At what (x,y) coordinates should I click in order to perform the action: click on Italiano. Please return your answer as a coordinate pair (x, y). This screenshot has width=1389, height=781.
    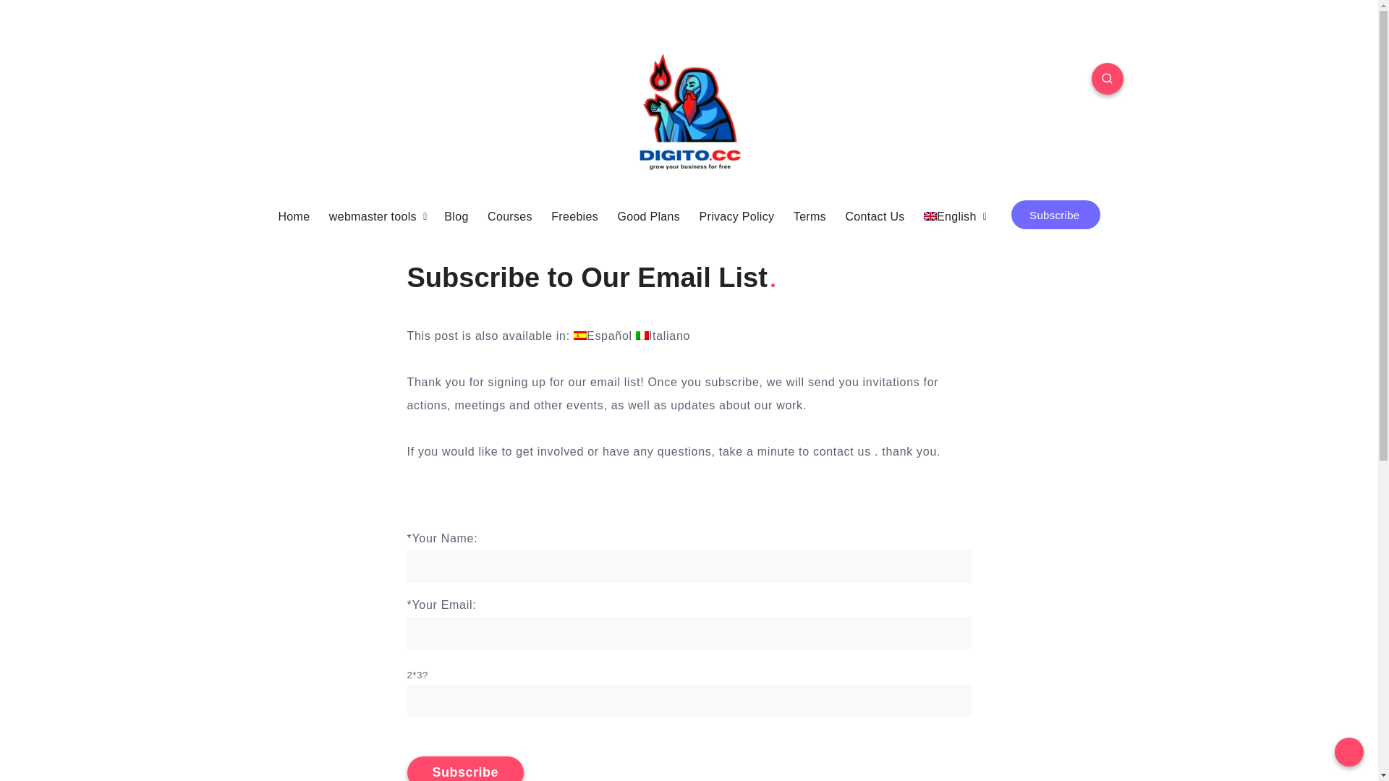
    Looking at the image, I should click on (663, 336).